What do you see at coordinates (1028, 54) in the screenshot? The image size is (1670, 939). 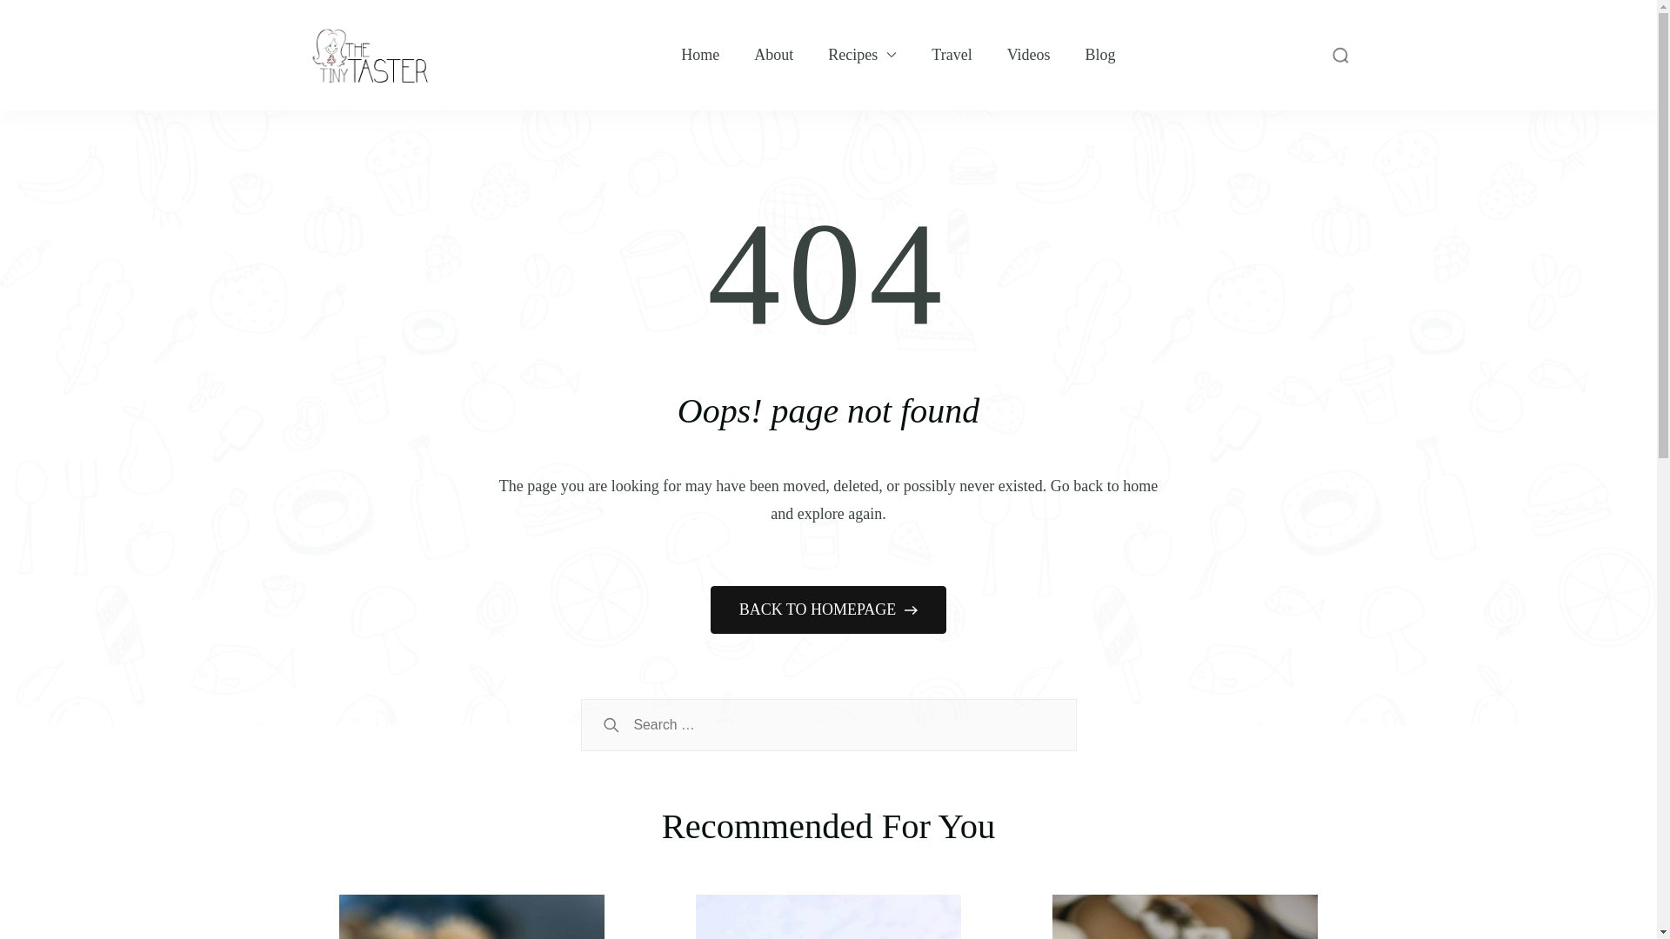 I see `Videos` at bounding box center [1028, 54].